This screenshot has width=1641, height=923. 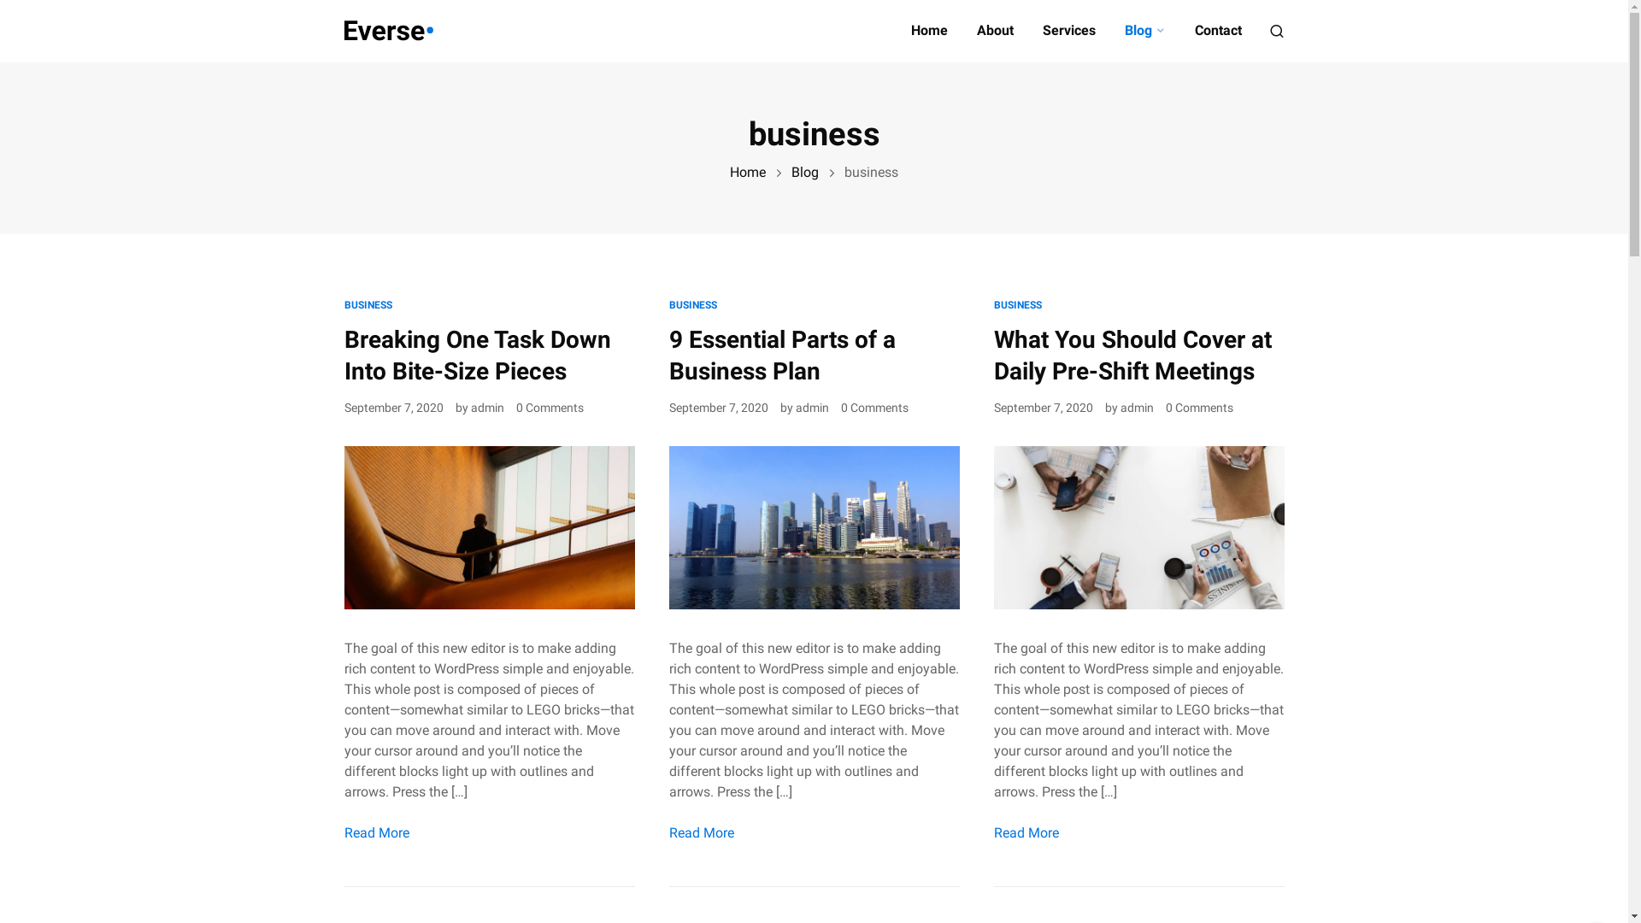 I want to click on What You Should Cover at Daily Pre-Shift Meetings
Read More, so click(x=1026, y=833).